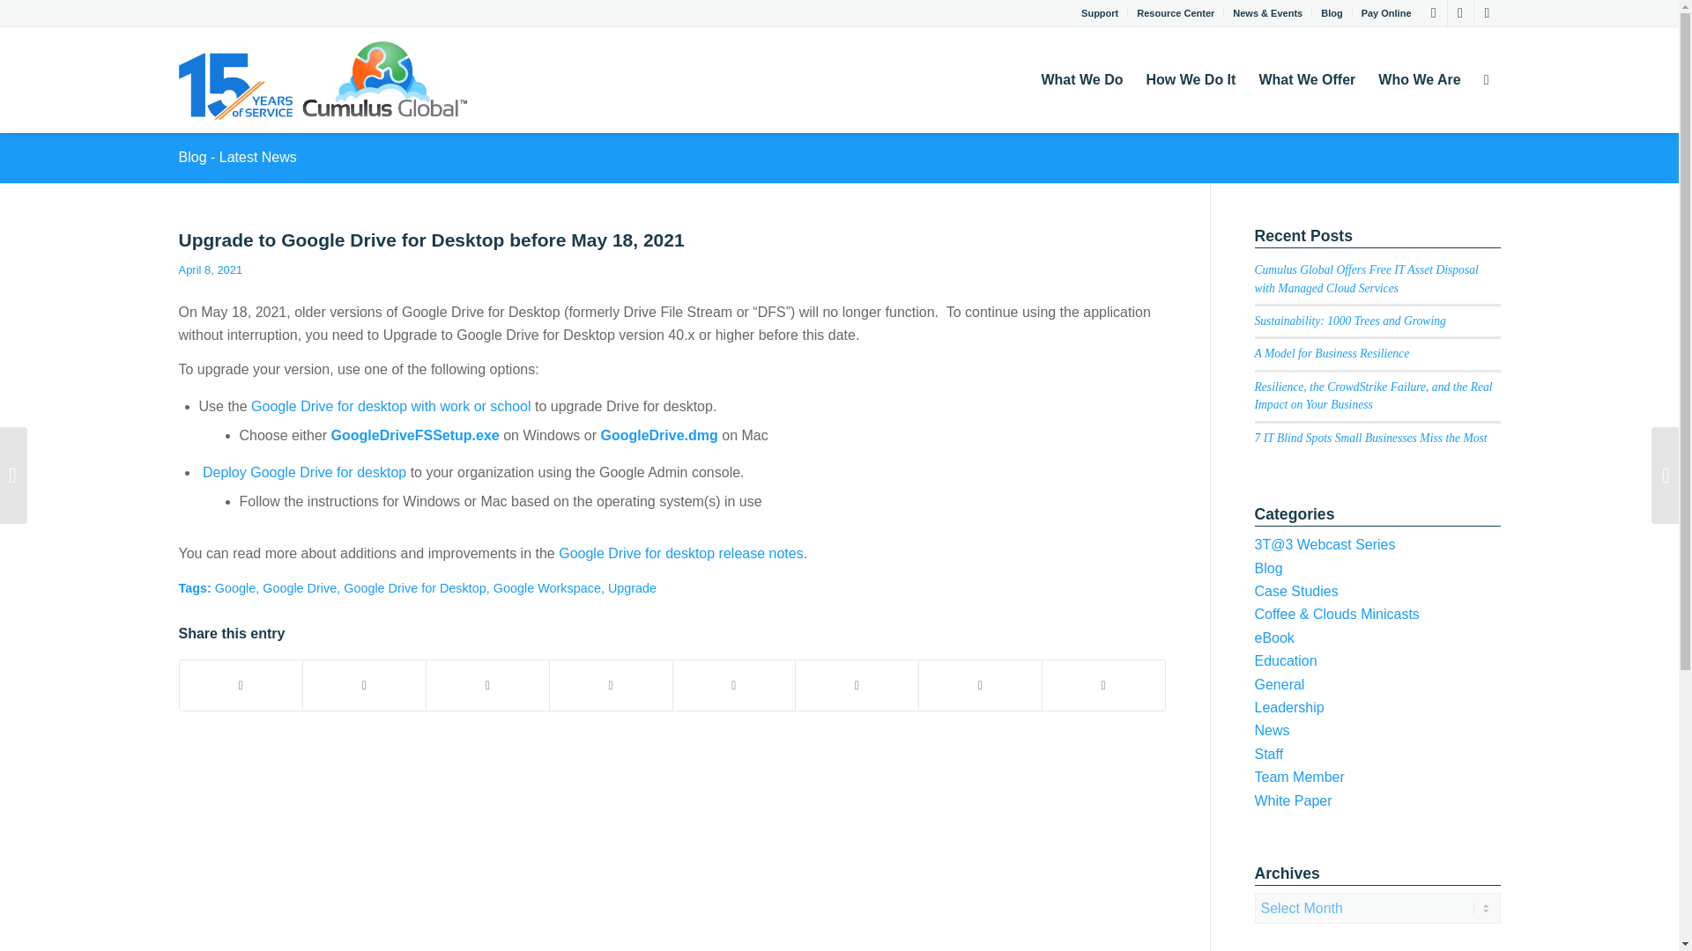  Describe the element at coordinates (1486, 13) in the screenshot. I see `Facebook` at that location.